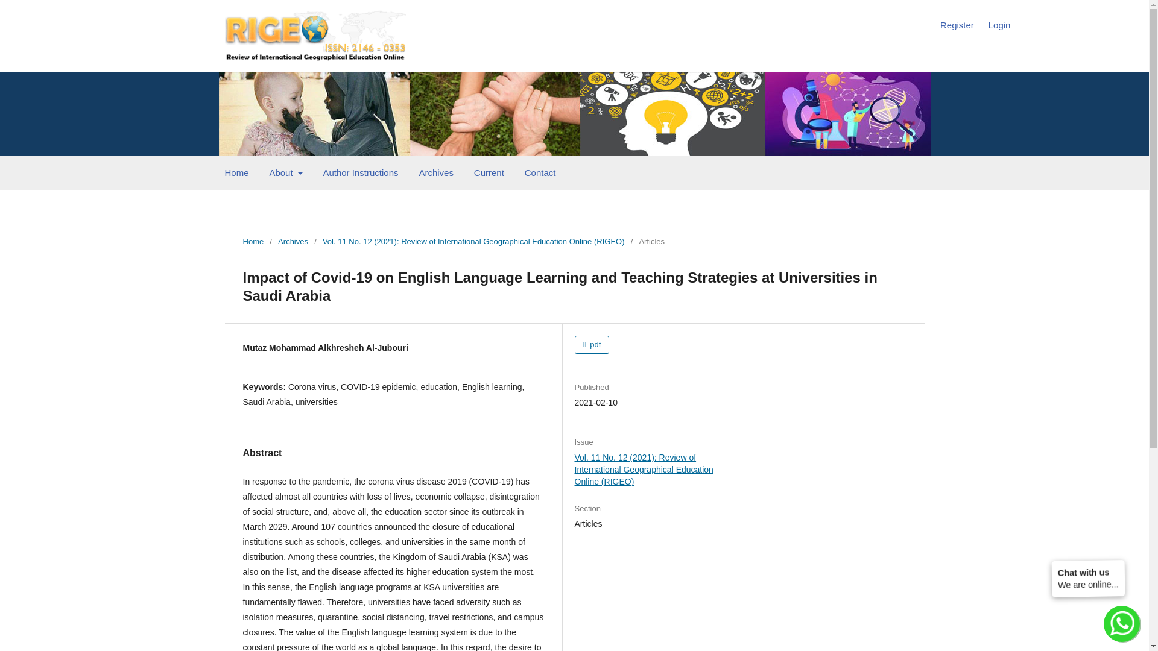  What do you see at coordinates (236, 174) in the screenshot?
I see `Home` at bounding box center [236, 174].